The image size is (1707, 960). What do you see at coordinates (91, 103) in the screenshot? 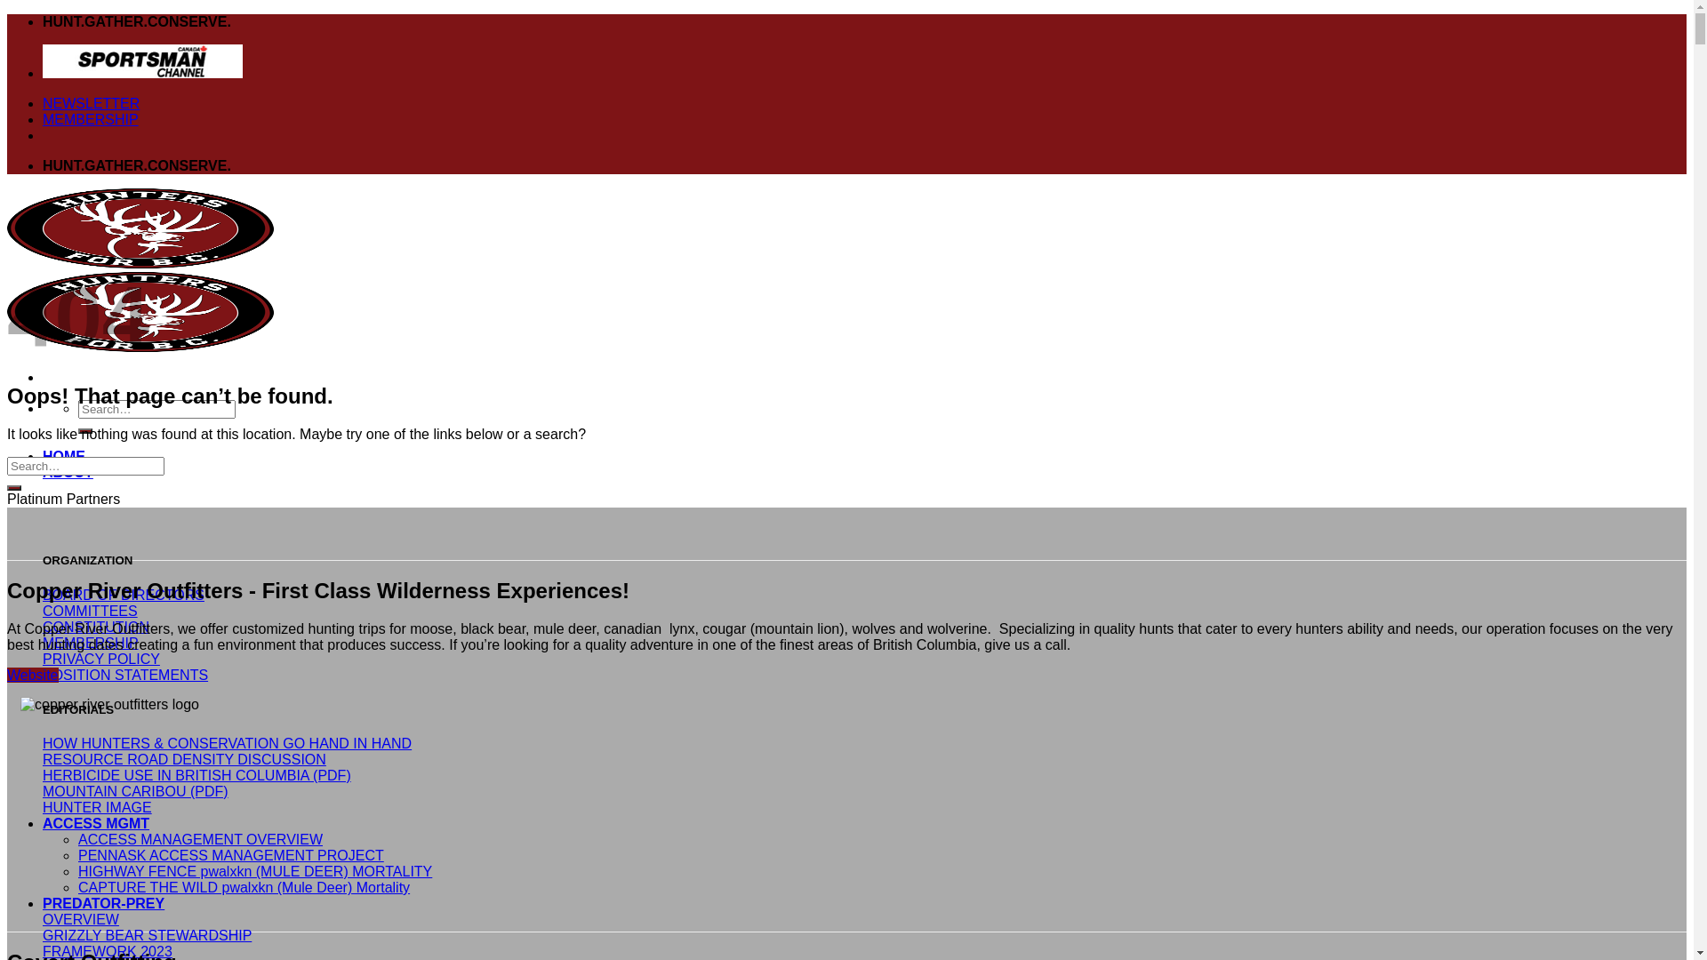
I see `NEWSLETTER` at bounding box center [91, 103].